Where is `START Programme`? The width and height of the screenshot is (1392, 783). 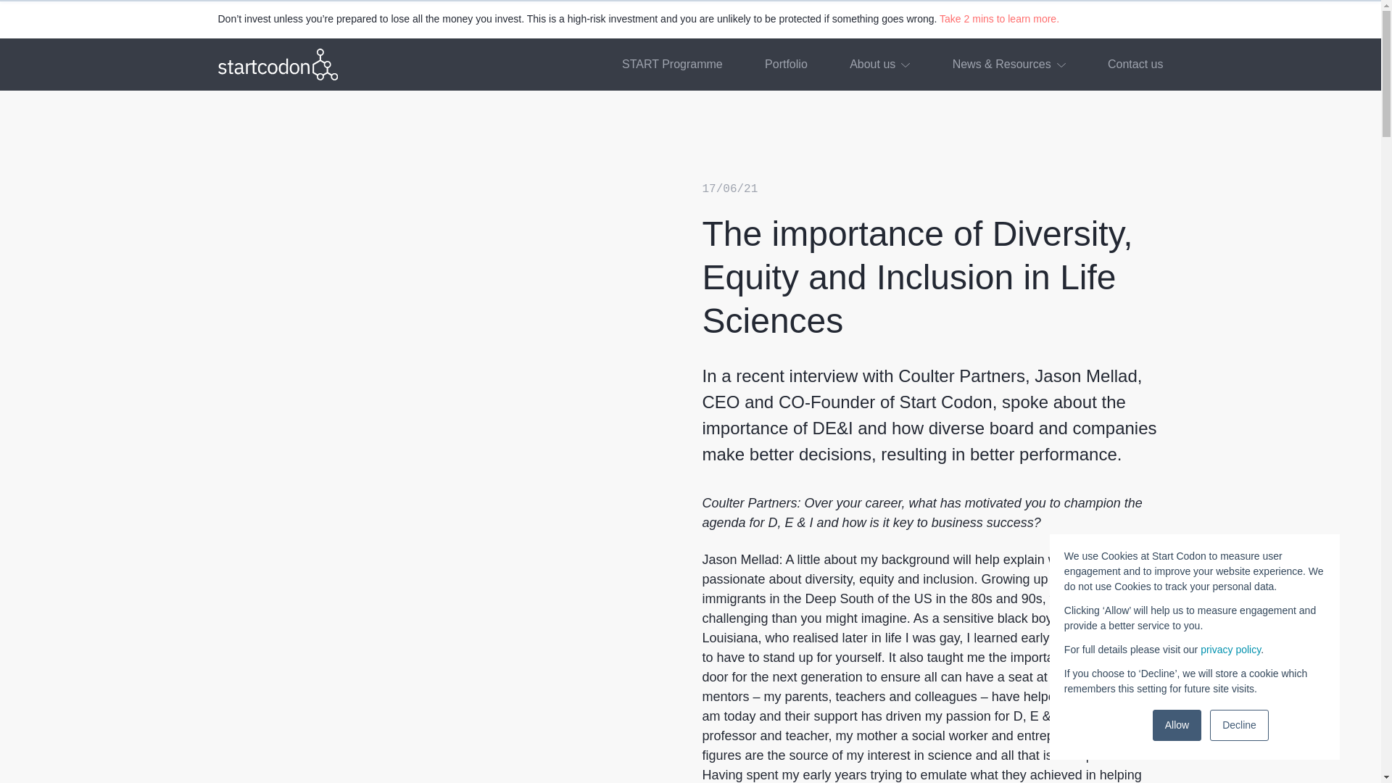
START Programme is located at coordinates (672, 64).